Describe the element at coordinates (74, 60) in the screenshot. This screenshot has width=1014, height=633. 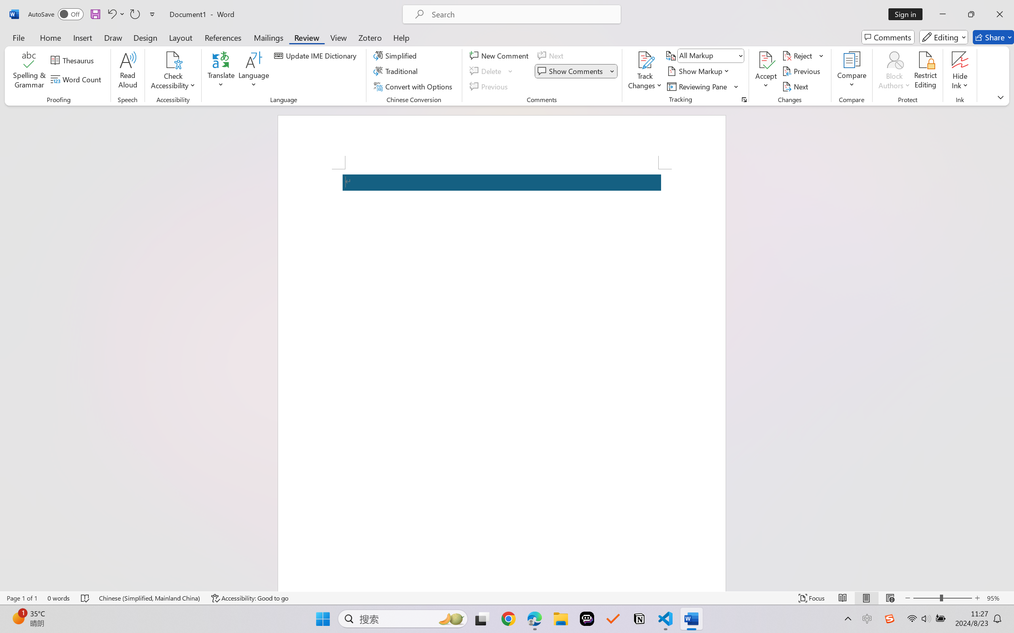
I see `Thesaurus...` at that location.